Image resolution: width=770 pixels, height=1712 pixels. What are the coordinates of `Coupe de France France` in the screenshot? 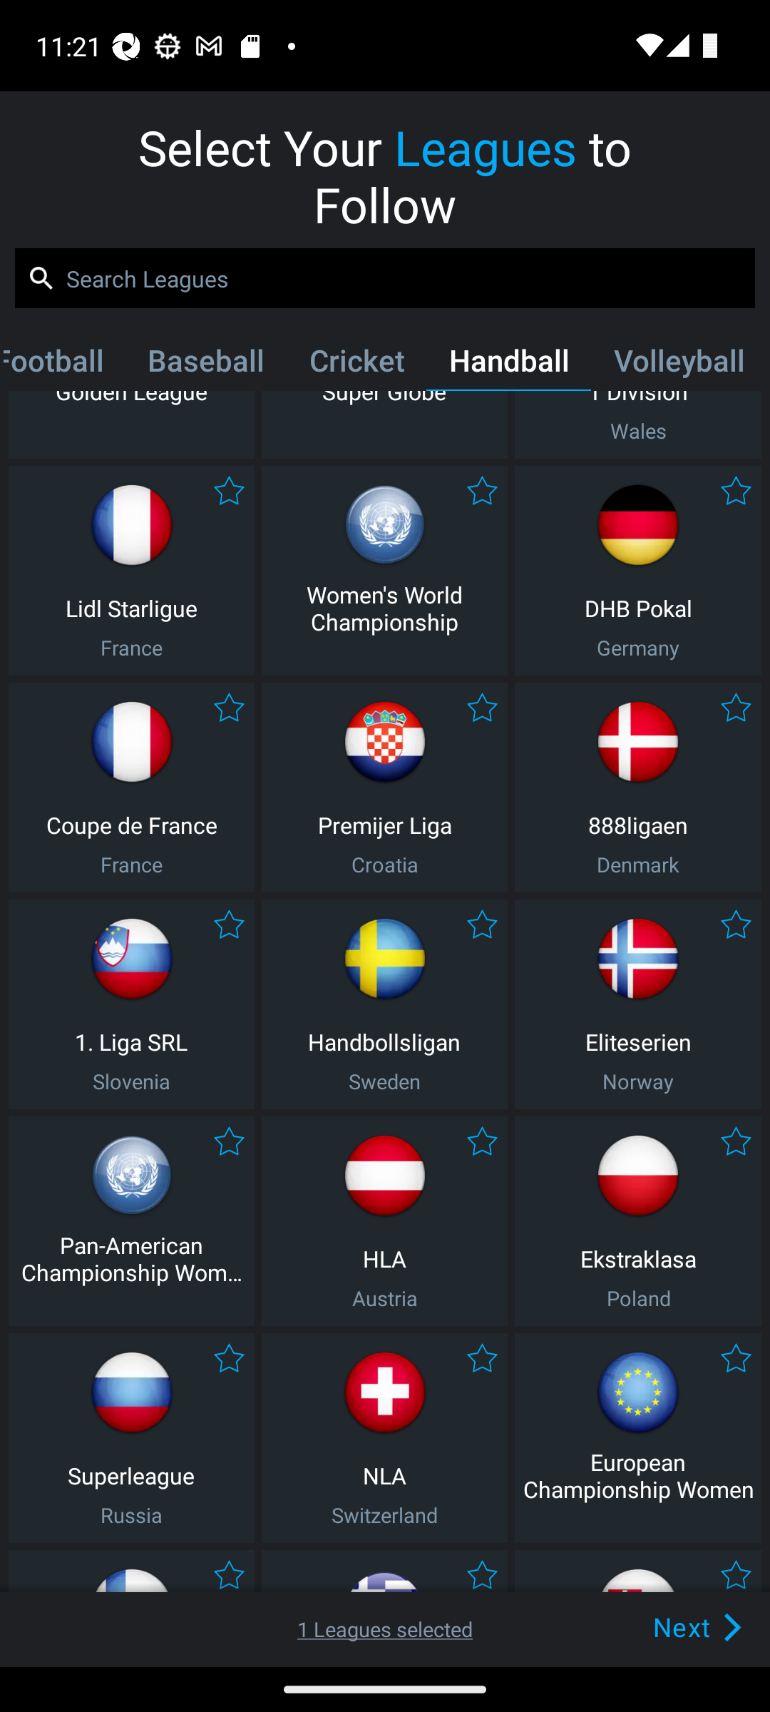 It's located at (131, 788).